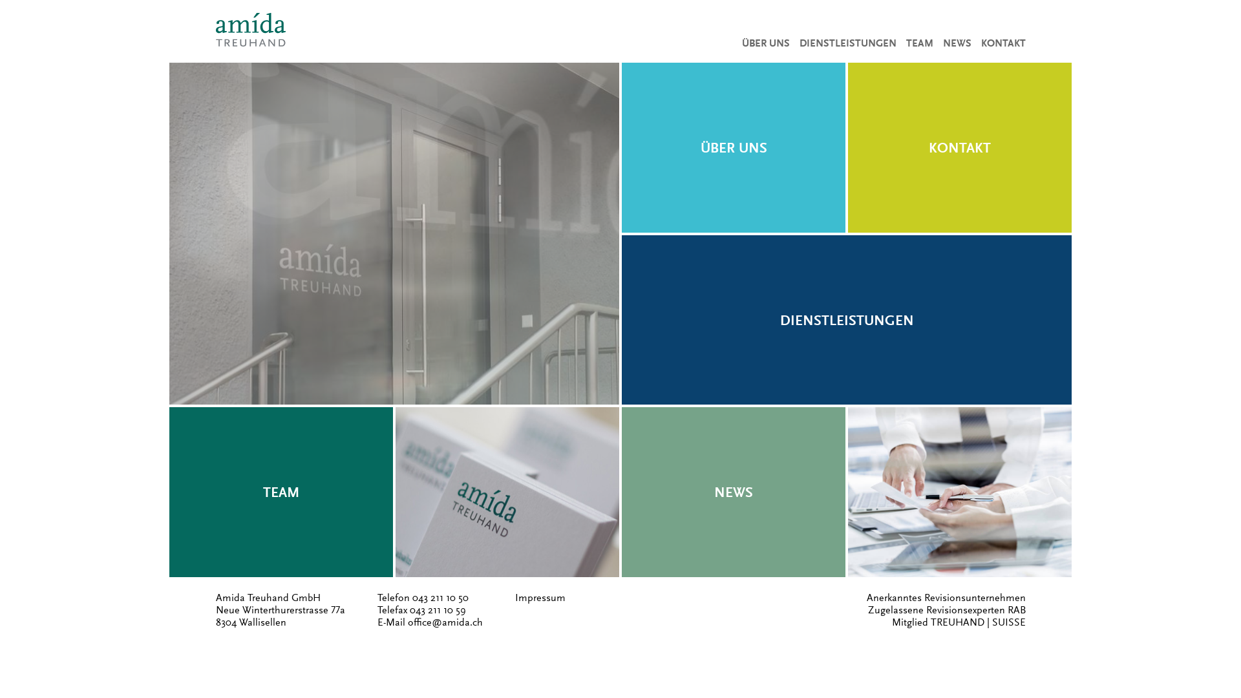  I want to click on KONTAKT, so click(998, 43).